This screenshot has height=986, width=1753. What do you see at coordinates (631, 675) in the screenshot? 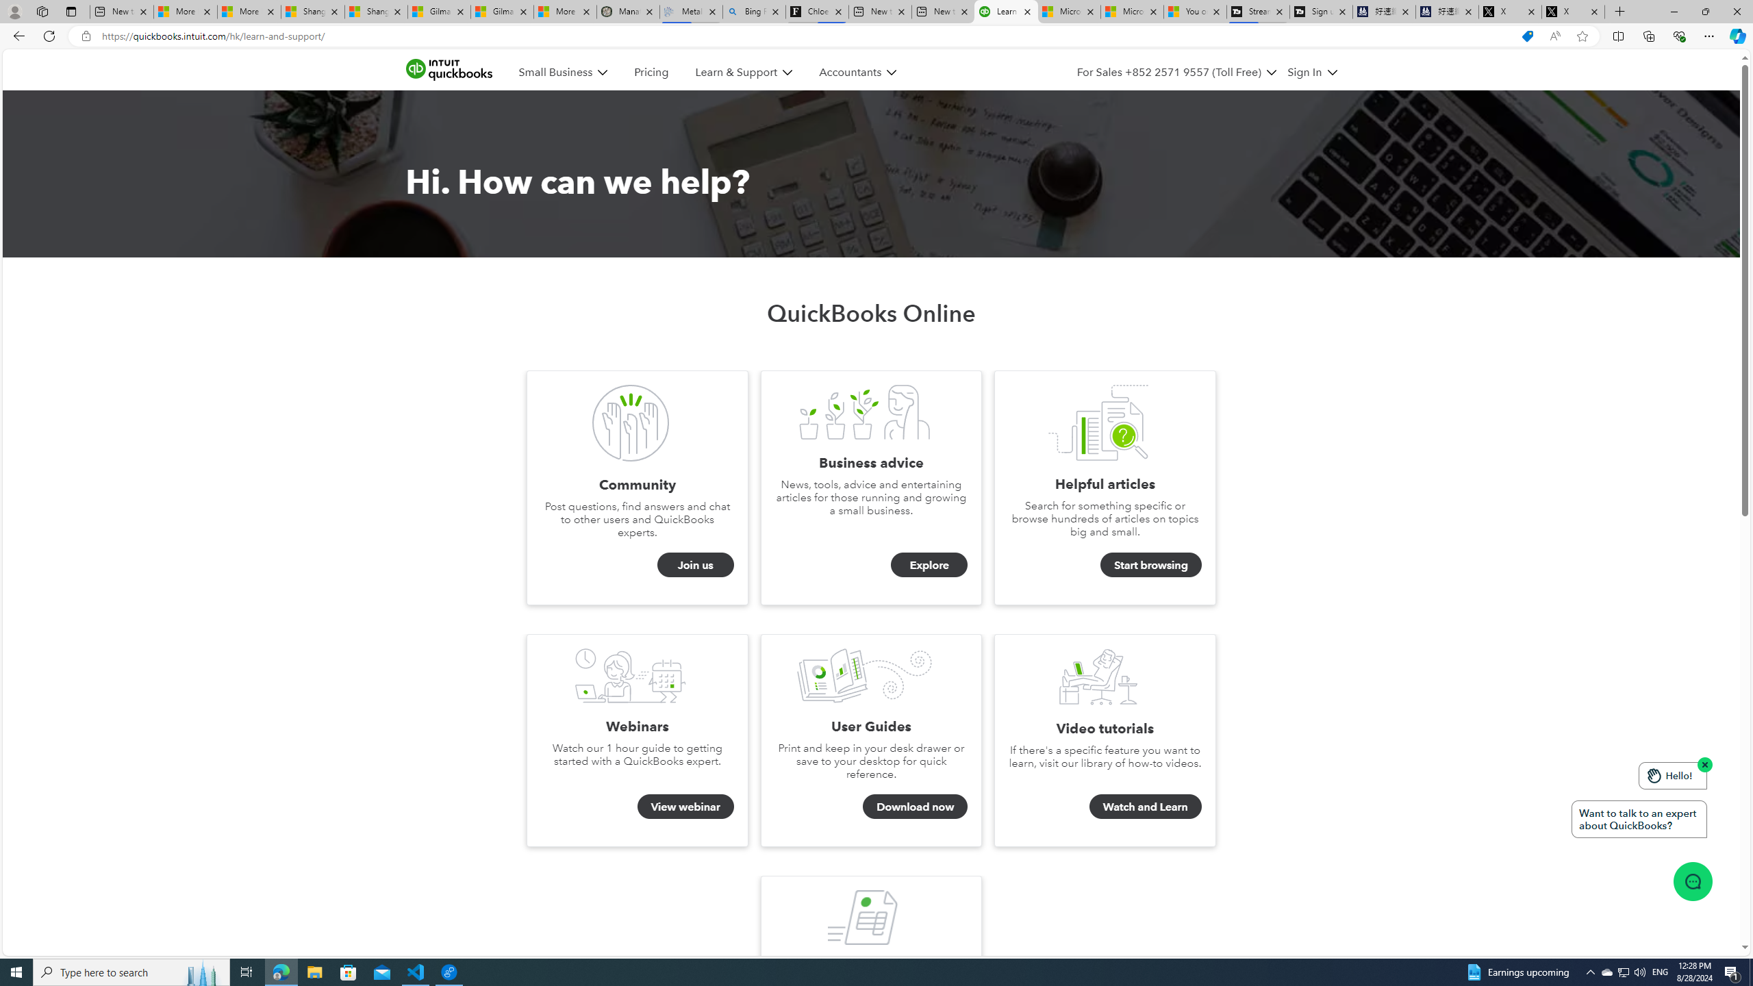
I see `Webinars` at bounding box center [631, 675].